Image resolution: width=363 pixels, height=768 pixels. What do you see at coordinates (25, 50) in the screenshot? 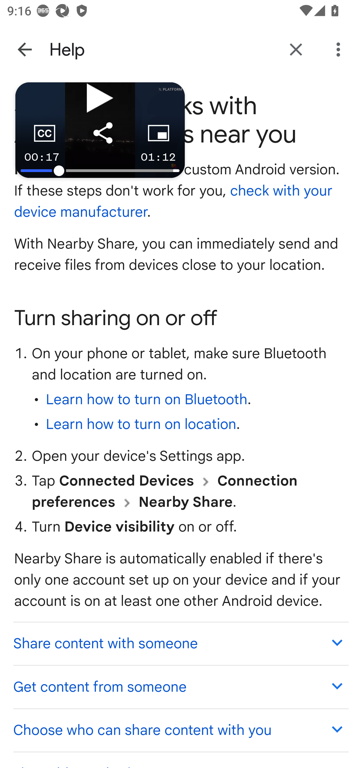
I see `Navigate up` at bounding box center [25, 50].